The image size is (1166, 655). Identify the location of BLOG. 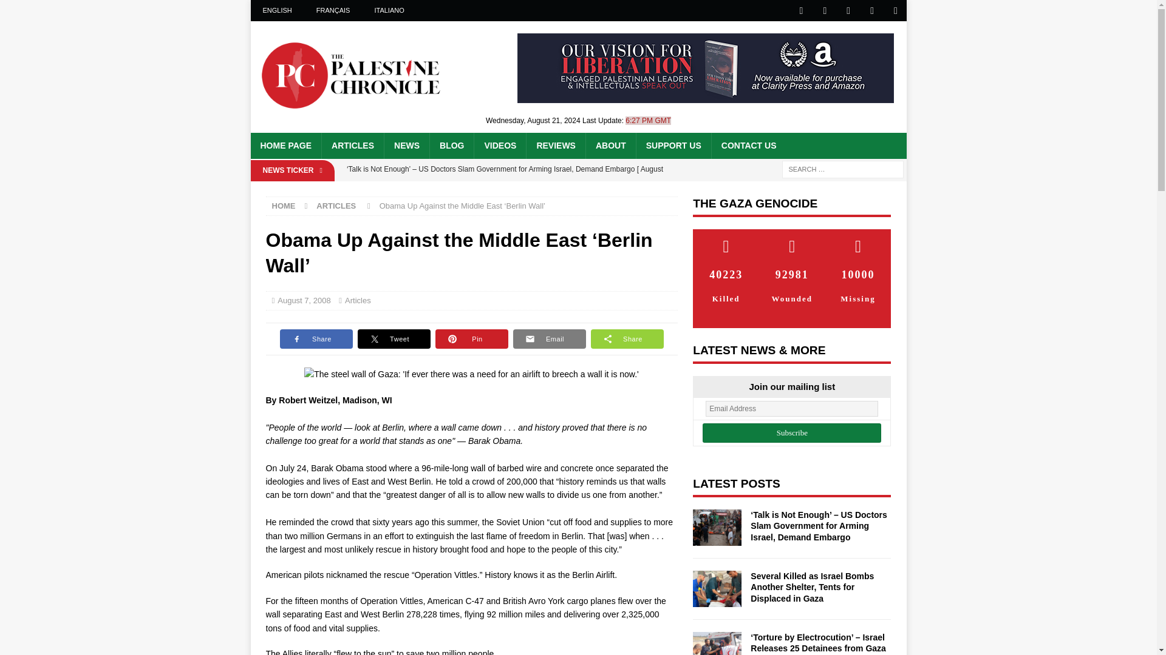
(451, 146).